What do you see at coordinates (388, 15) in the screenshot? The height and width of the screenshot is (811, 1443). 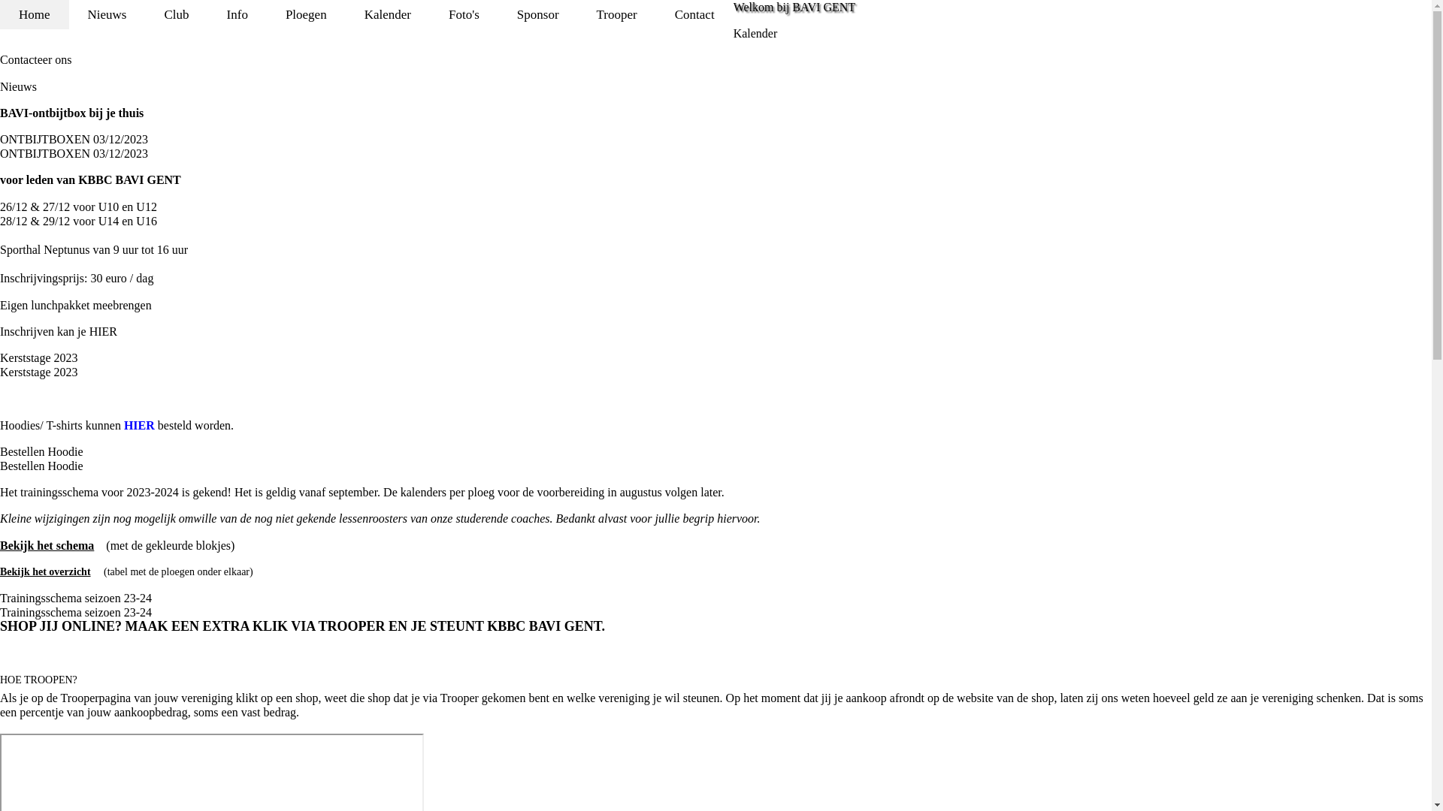 I see `Kalender` at bounding box center [388, 15].